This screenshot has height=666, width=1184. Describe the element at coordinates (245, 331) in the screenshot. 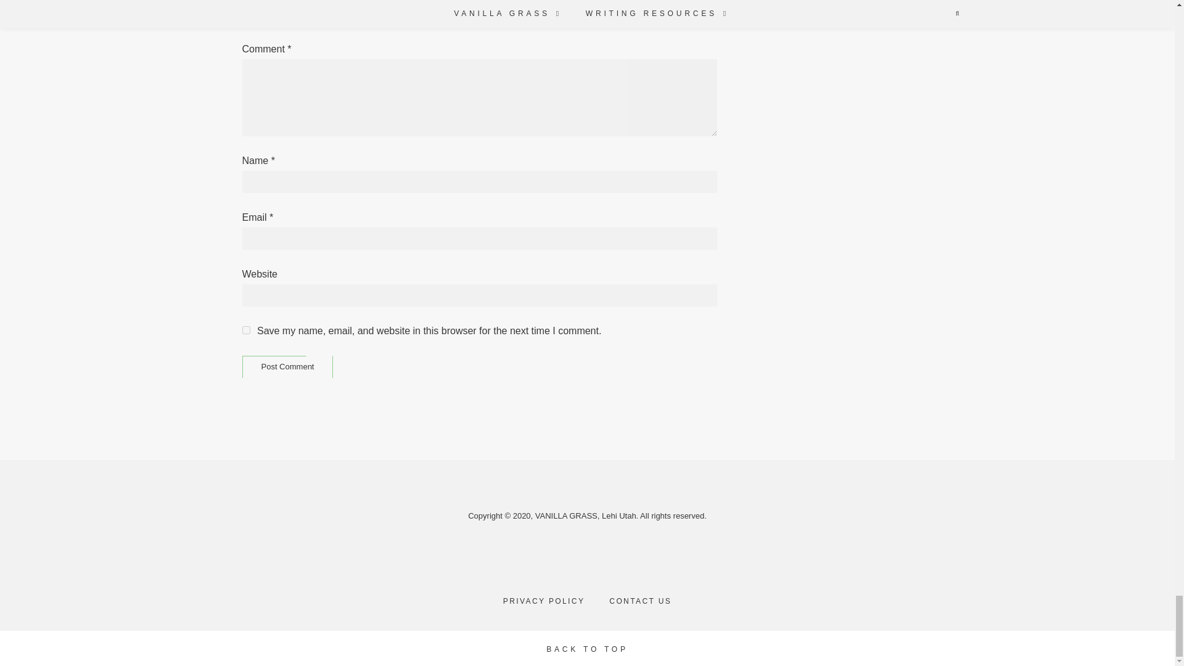

I see `yes` at that location.